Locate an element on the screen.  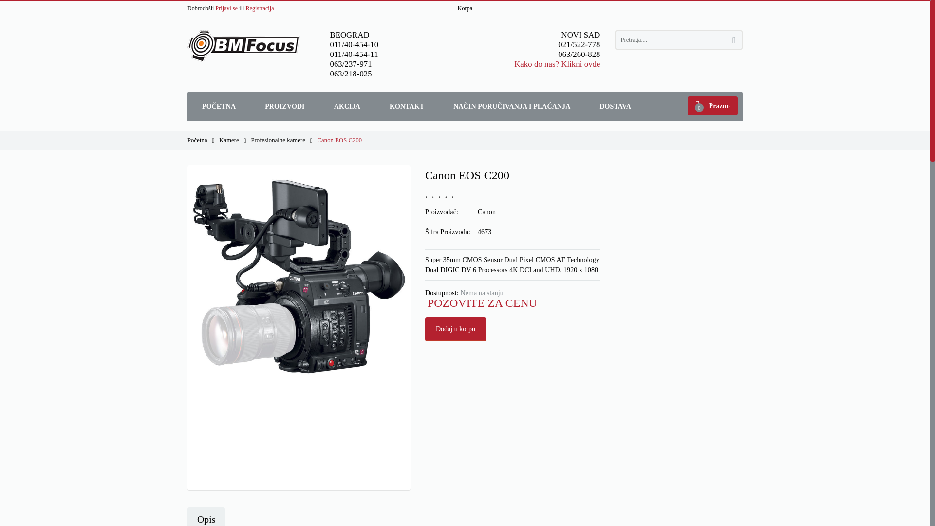
Registracija is located at coordinates (260, 8).